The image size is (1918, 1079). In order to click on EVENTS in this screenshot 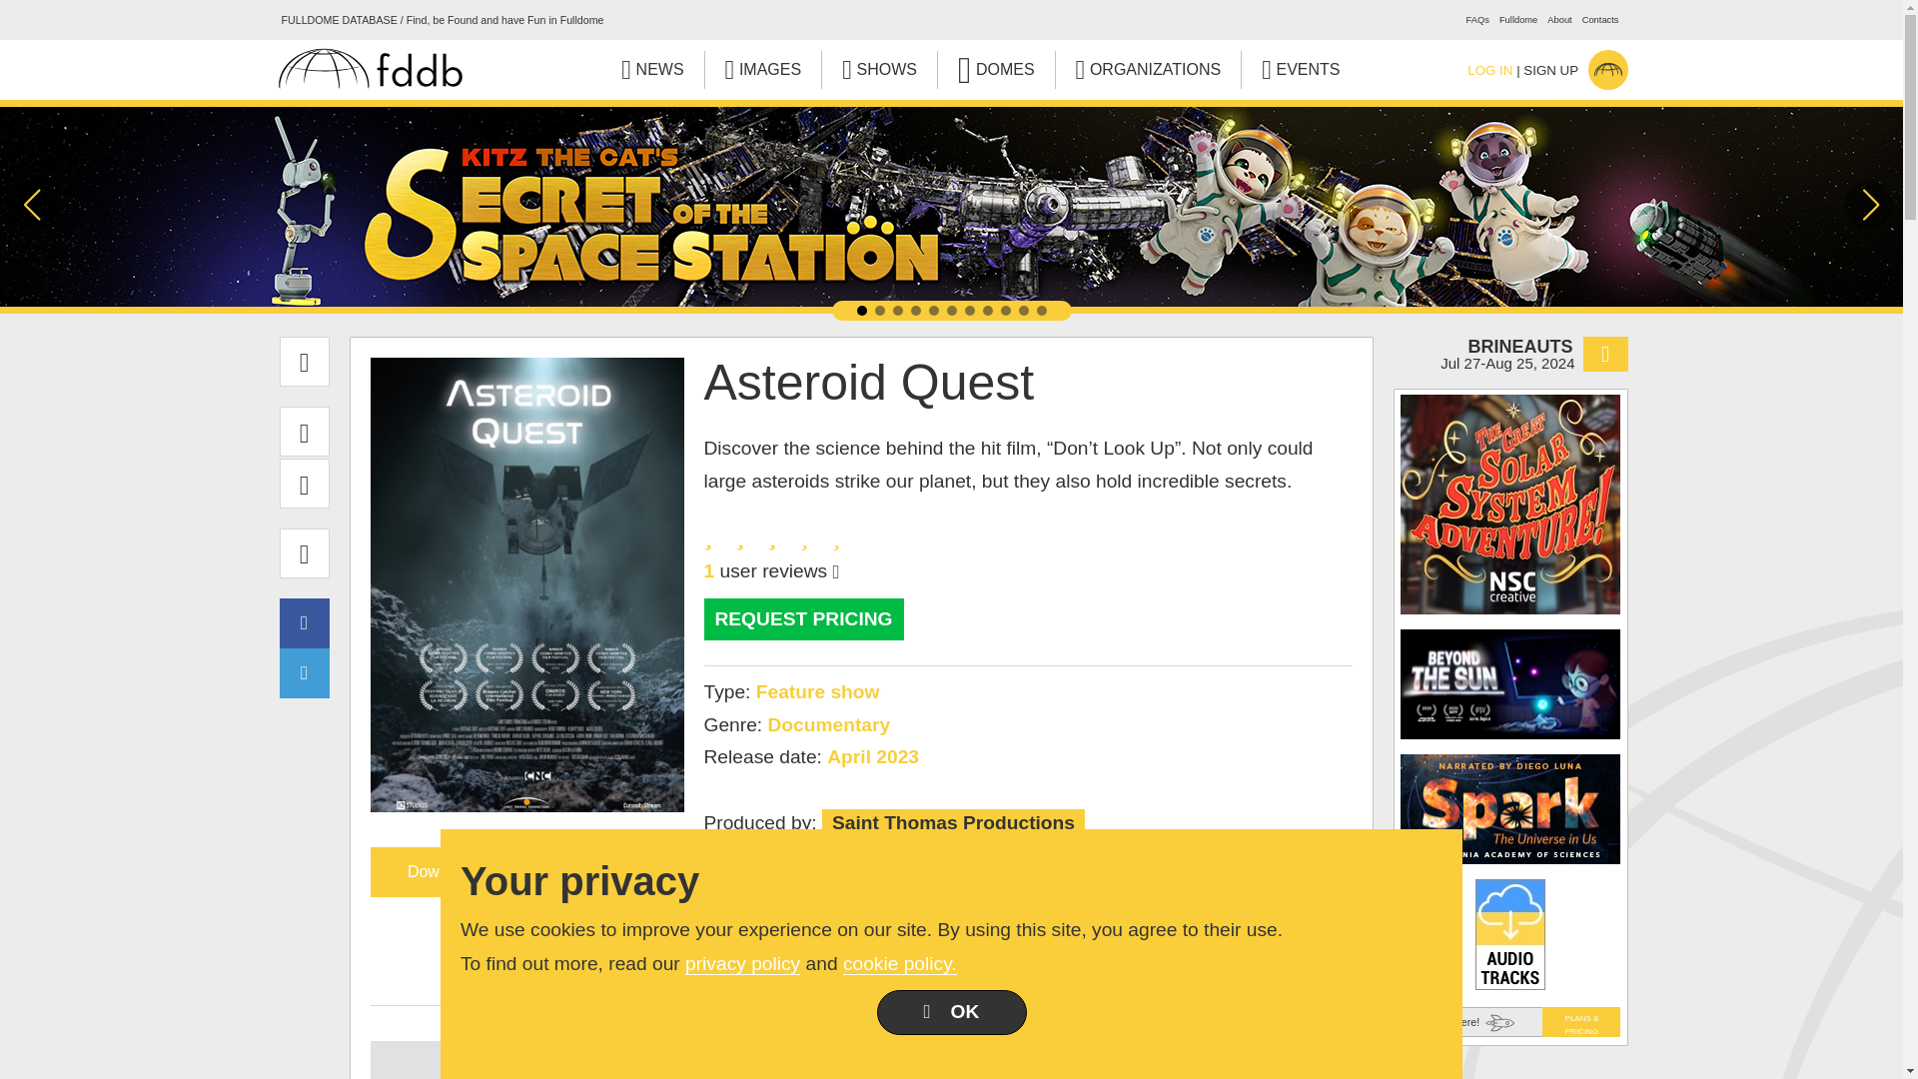, I will do `click(1301, 68)`.